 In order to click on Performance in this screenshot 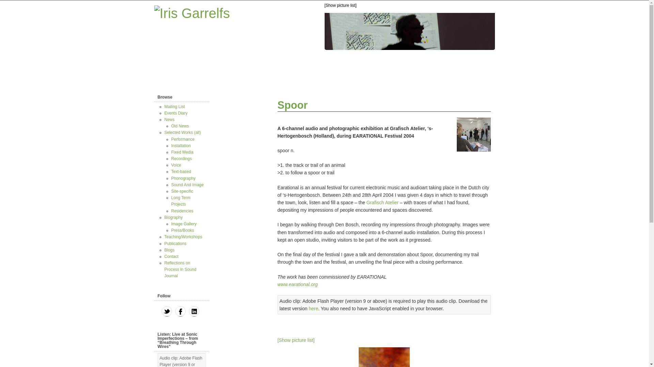, I will do `click(183, 139)`.